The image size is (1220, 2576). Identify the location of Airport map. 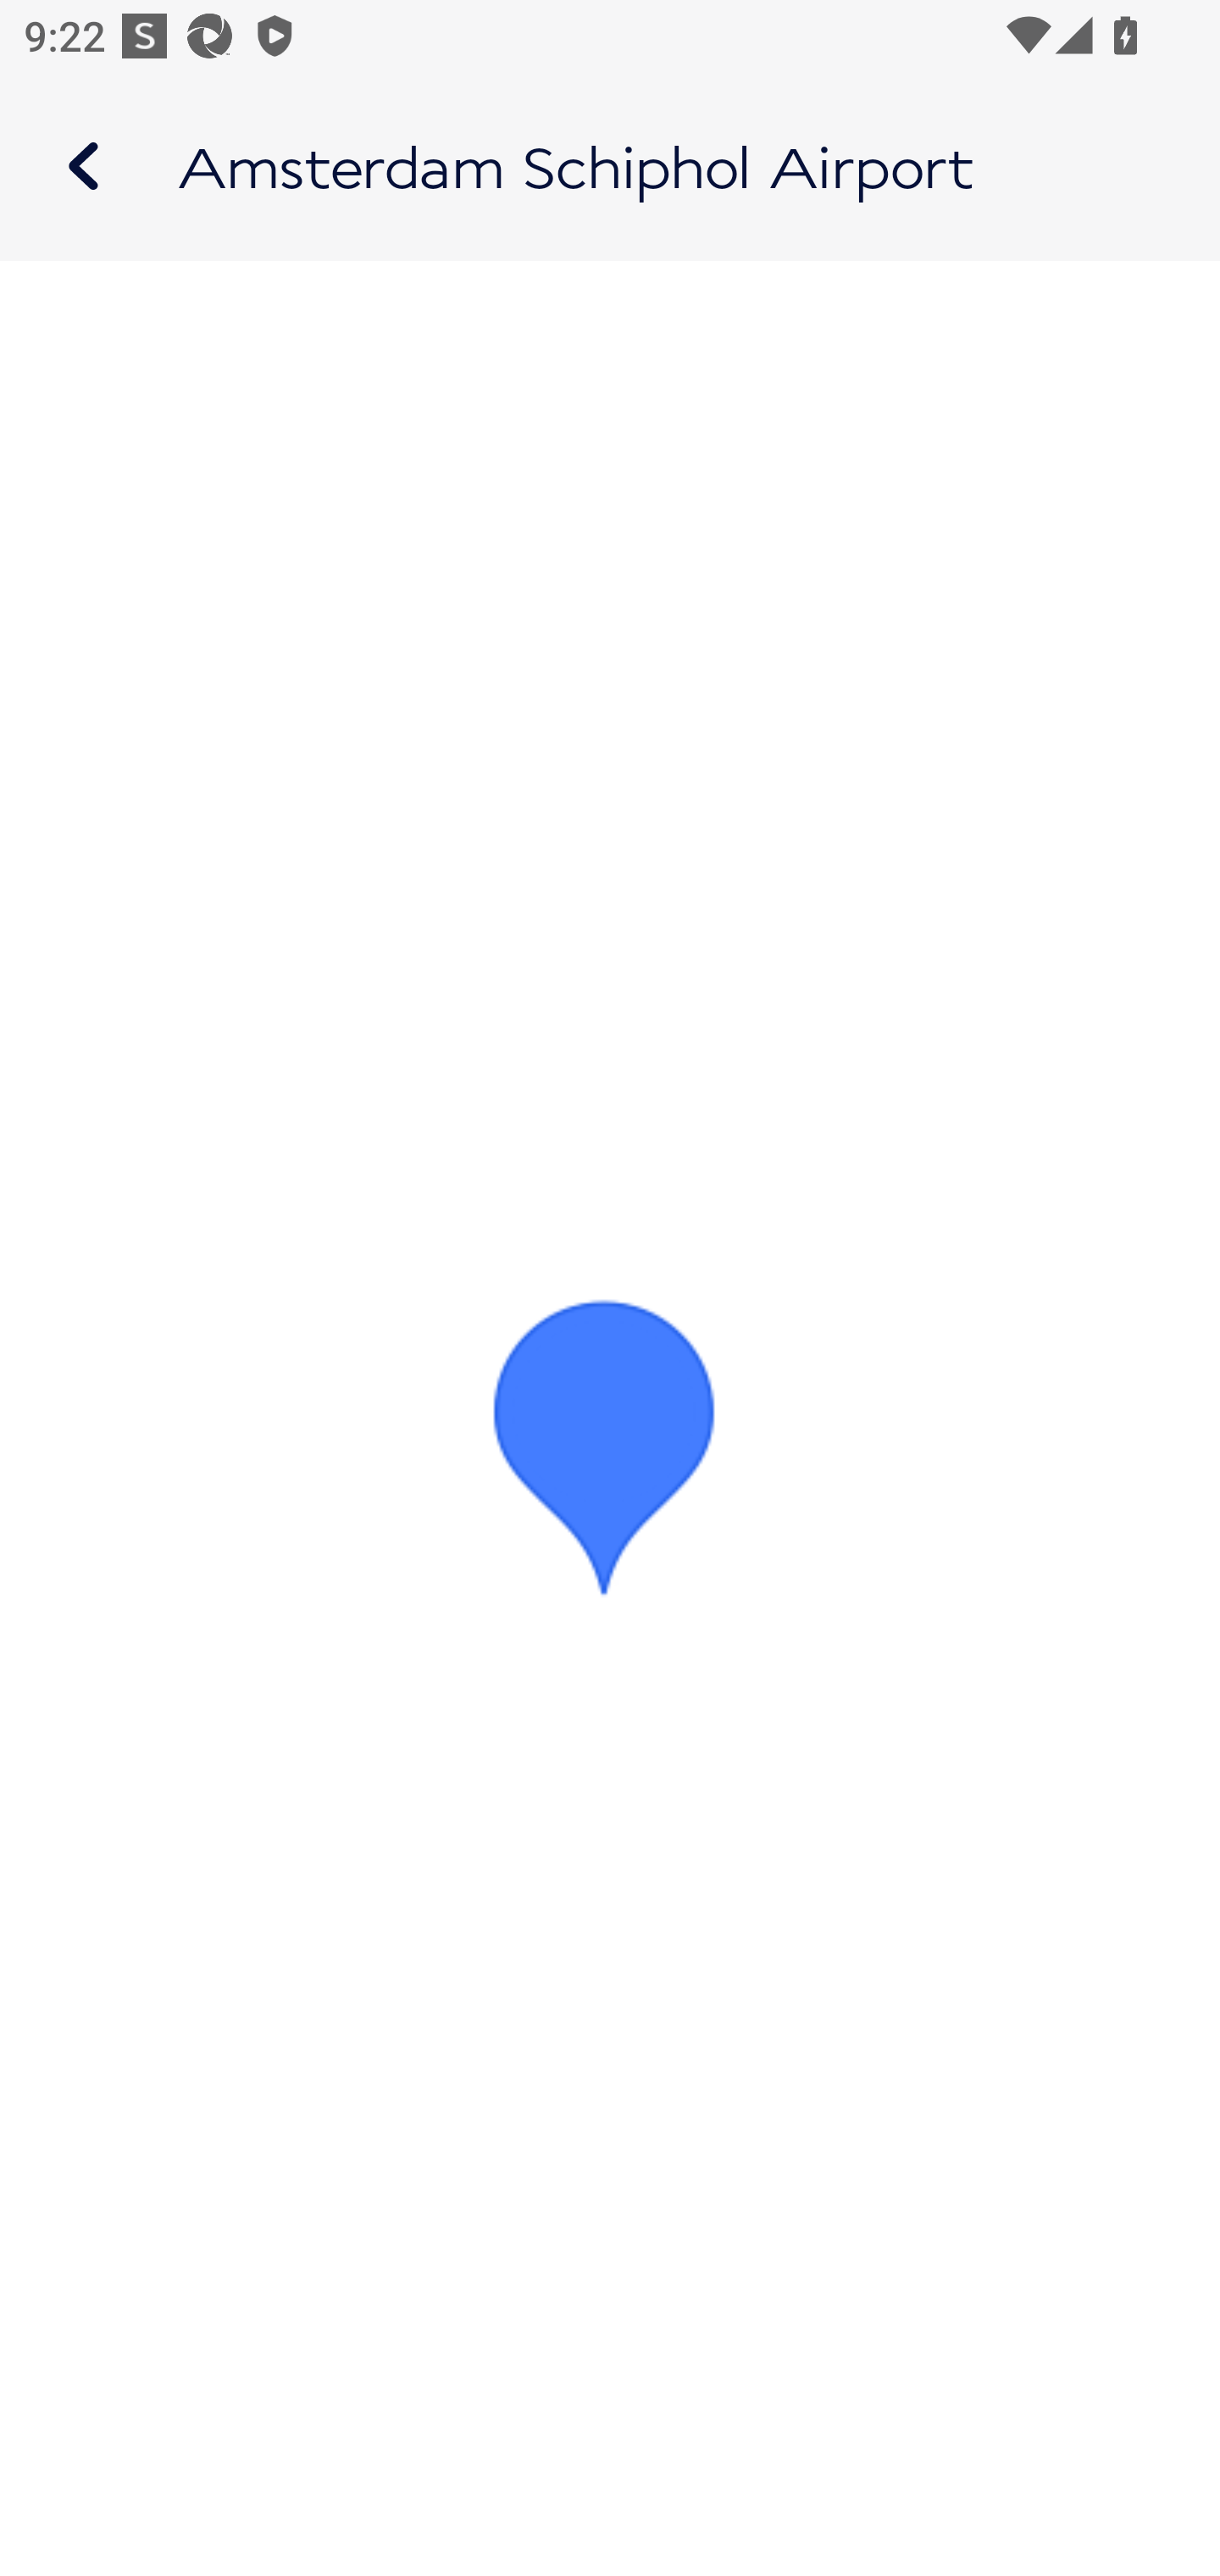
(610, 166).